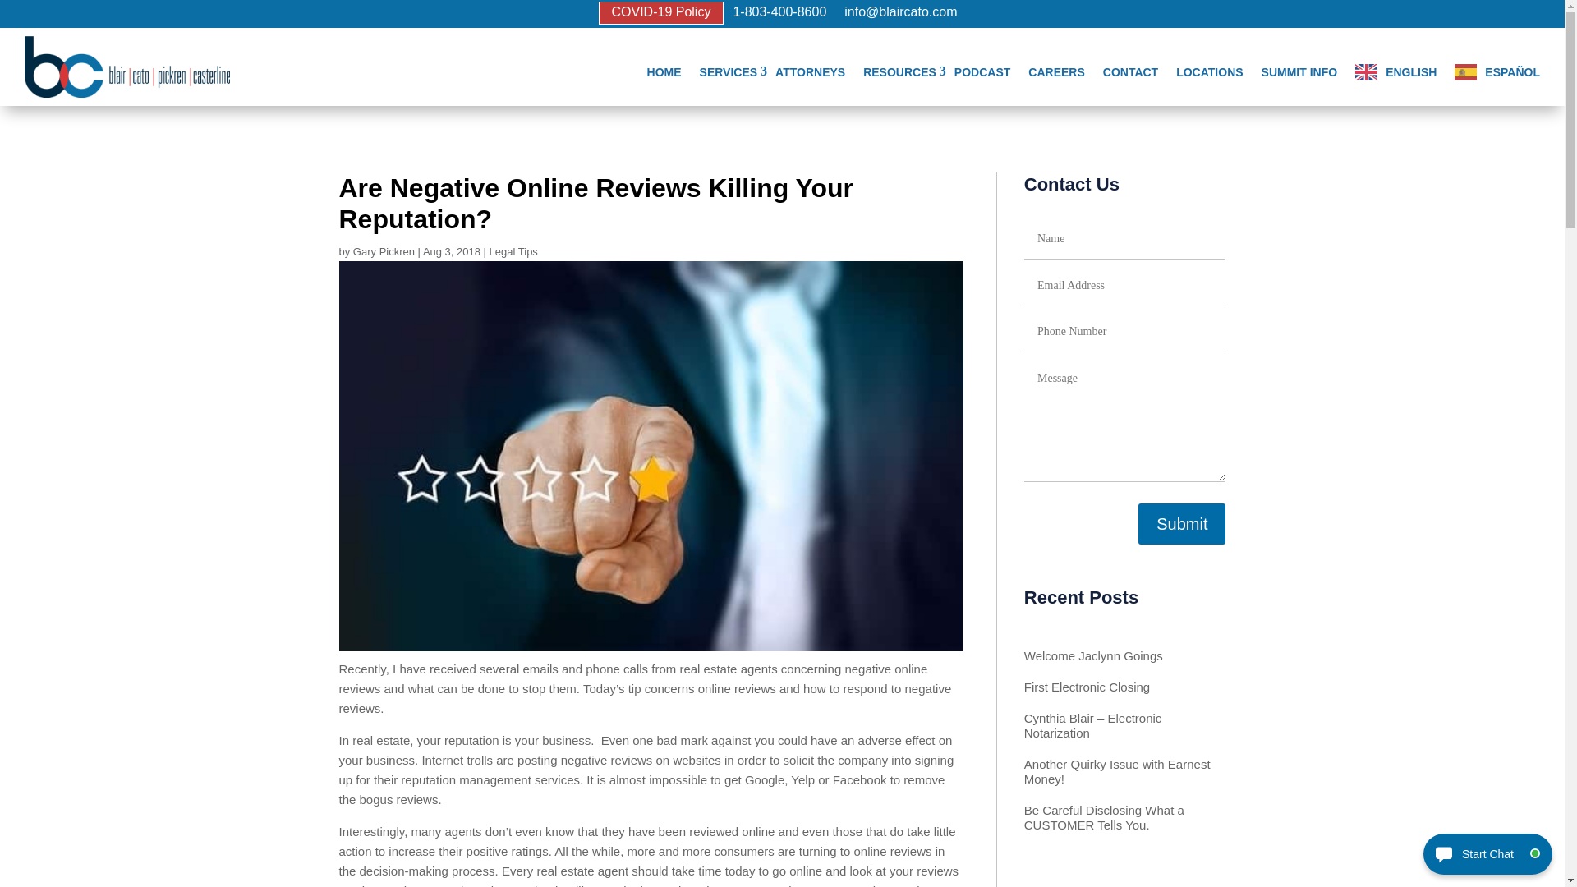 The height and width of the screenshot is (887, 1577). What do you see at coordinates (779, 15) in the screenshot?
I see `1-803-400-8600` at bounding box center [779, 15].